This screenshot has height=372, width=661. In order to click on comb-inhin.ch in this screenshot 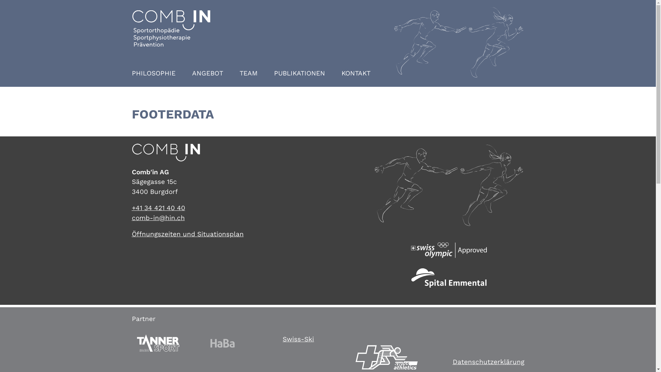, I will do `click(158, 218)`.